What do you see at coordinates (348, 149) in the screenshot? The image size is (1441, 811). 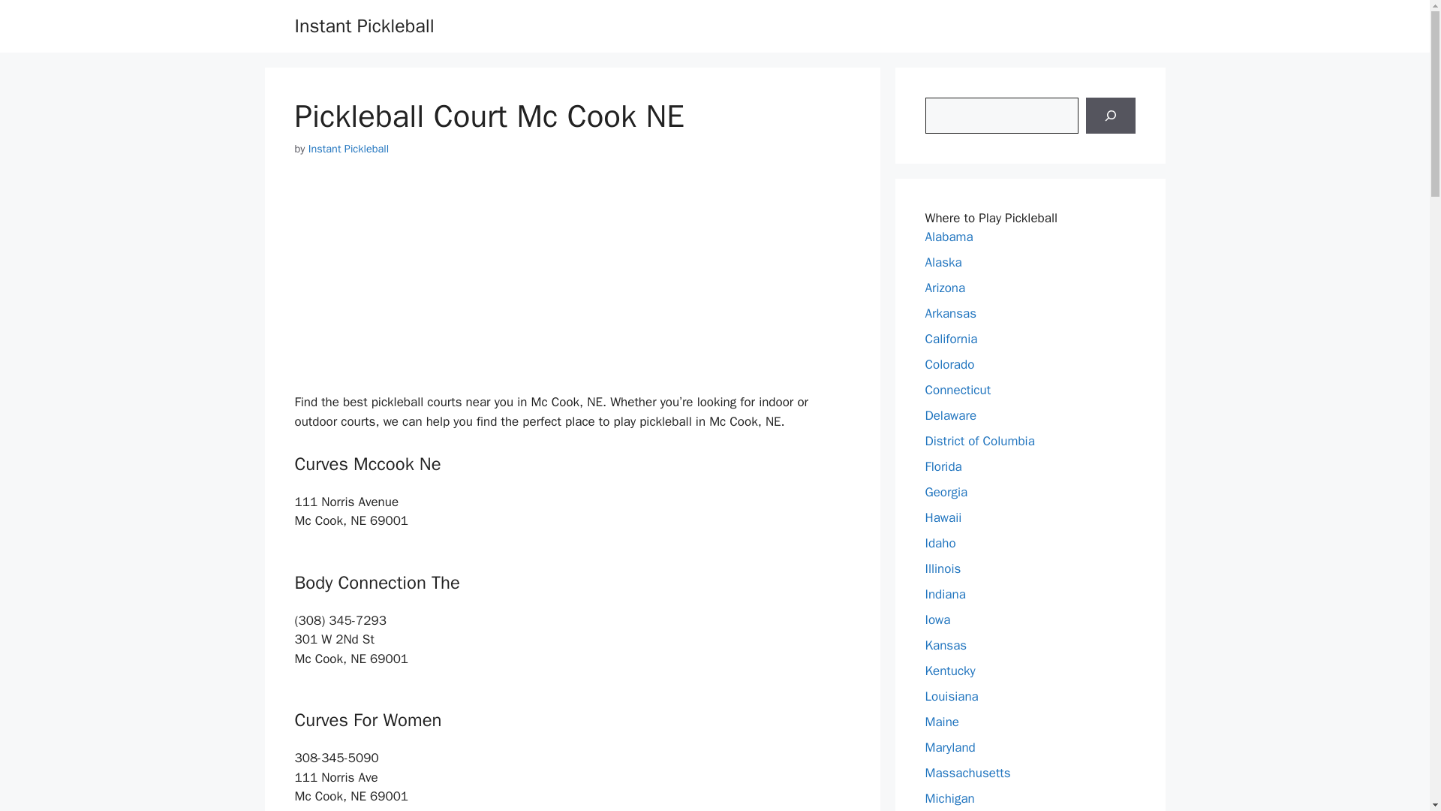 I see `Instant Pickleball` at bounding box center [348, 149].